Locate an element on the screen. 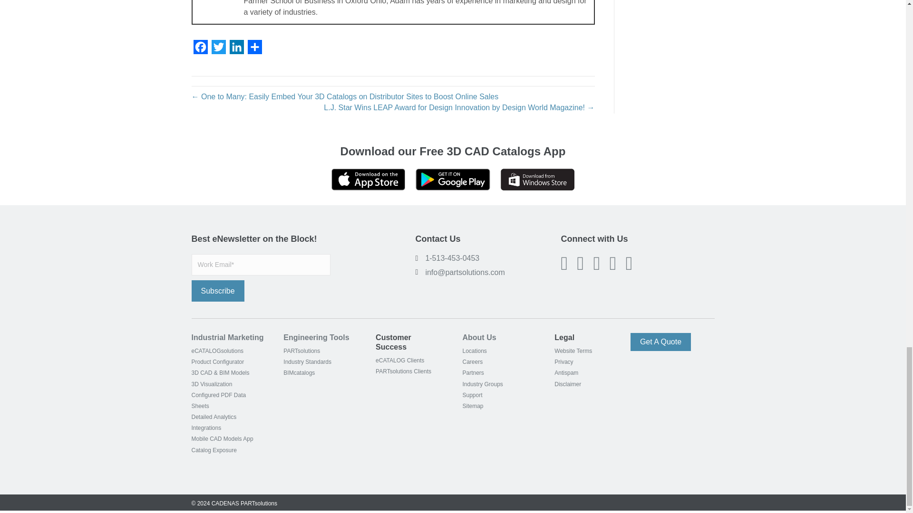 The height and width of the screenshot is (513, 913). Twitter is located at coordinates (218, 49).